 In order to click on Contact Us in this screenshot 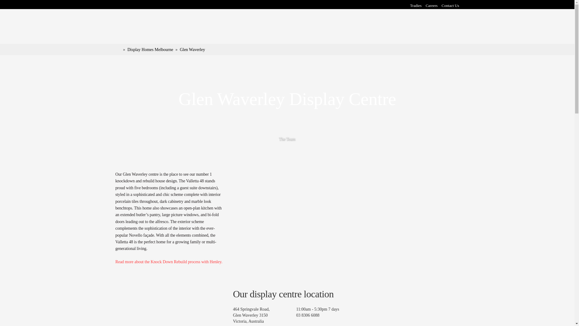, I will do `click(450, 5)`.